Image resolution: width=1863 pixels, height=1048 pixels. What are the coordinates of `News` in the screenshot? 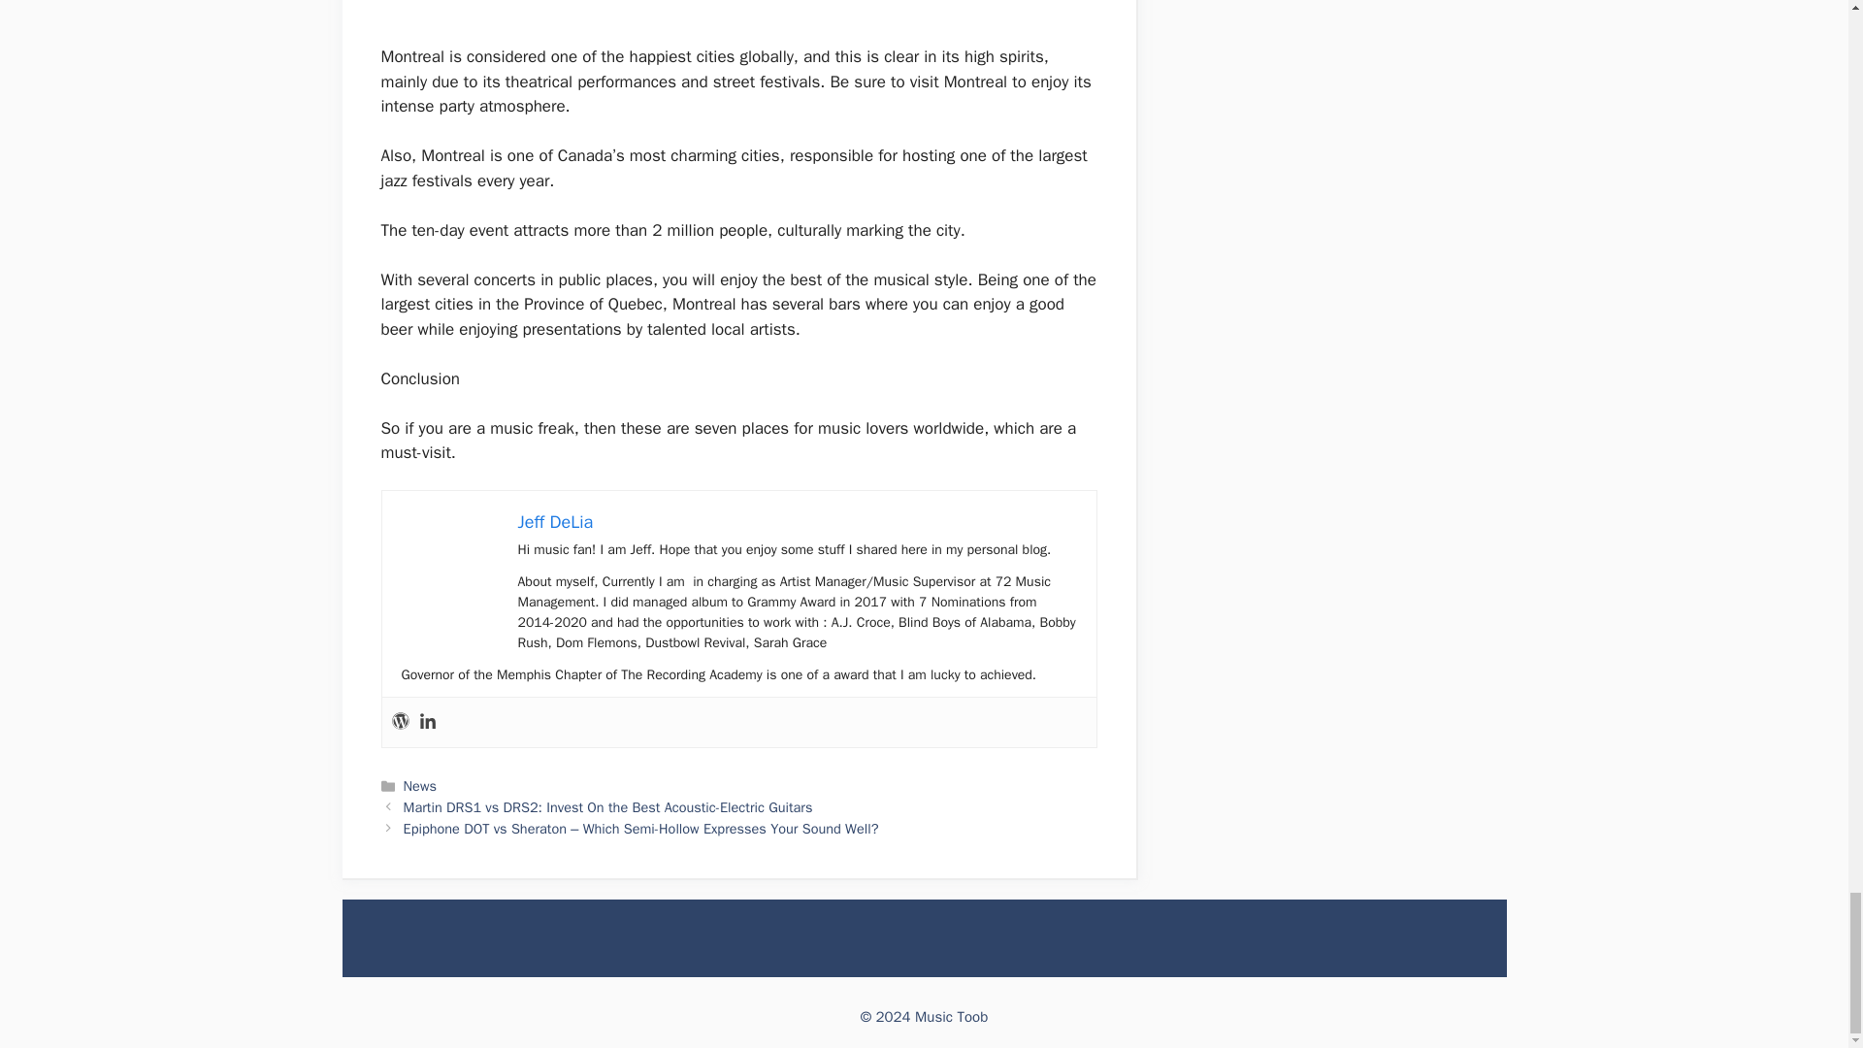 It's located at (419, 786).